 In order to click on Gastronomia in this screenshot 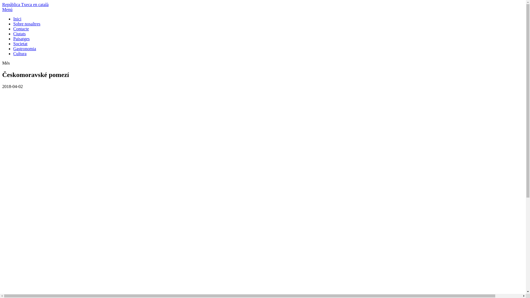, I will do `click(25, 49)`.